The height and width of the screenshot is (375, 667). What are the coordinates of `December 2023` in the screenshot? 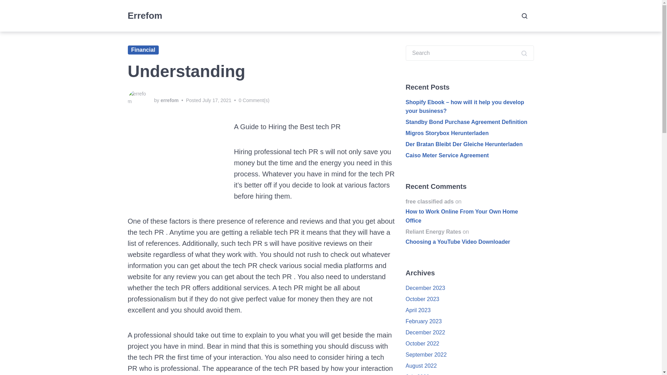 It's located at (425, 288).